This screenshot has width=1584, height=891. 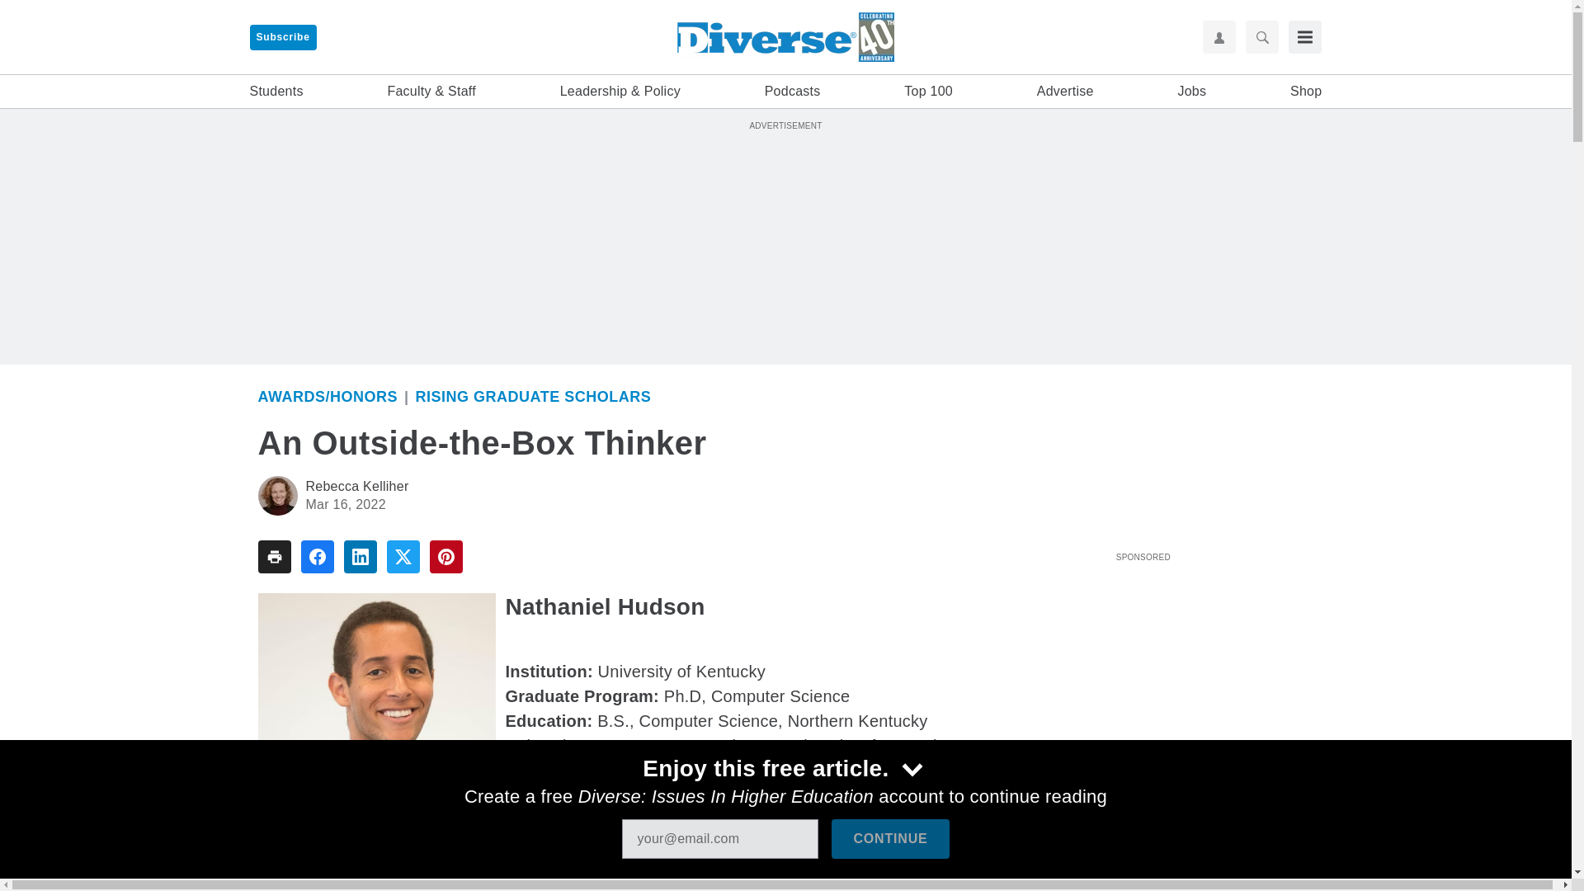 What do you see at coordinates (929, 92) in the screenshot?
I see `Top 100` at bounding box center [929, 92].